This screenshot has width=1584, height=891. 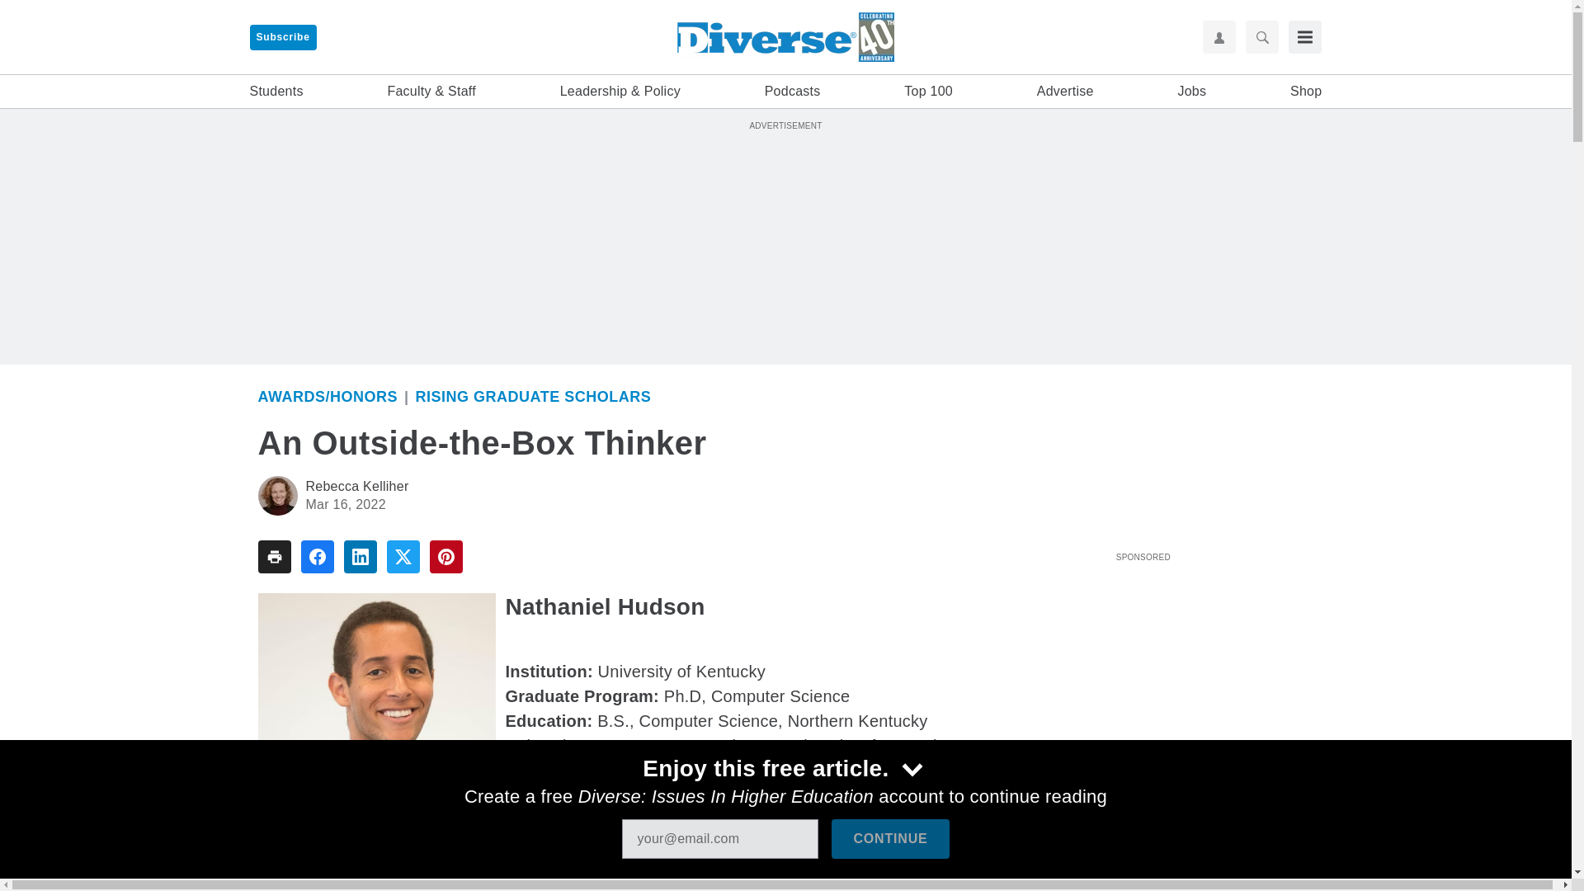 What do you see at coordinates (929, 92) in the screenshot?
I see `Top 100` at bounding box center [929, 92].